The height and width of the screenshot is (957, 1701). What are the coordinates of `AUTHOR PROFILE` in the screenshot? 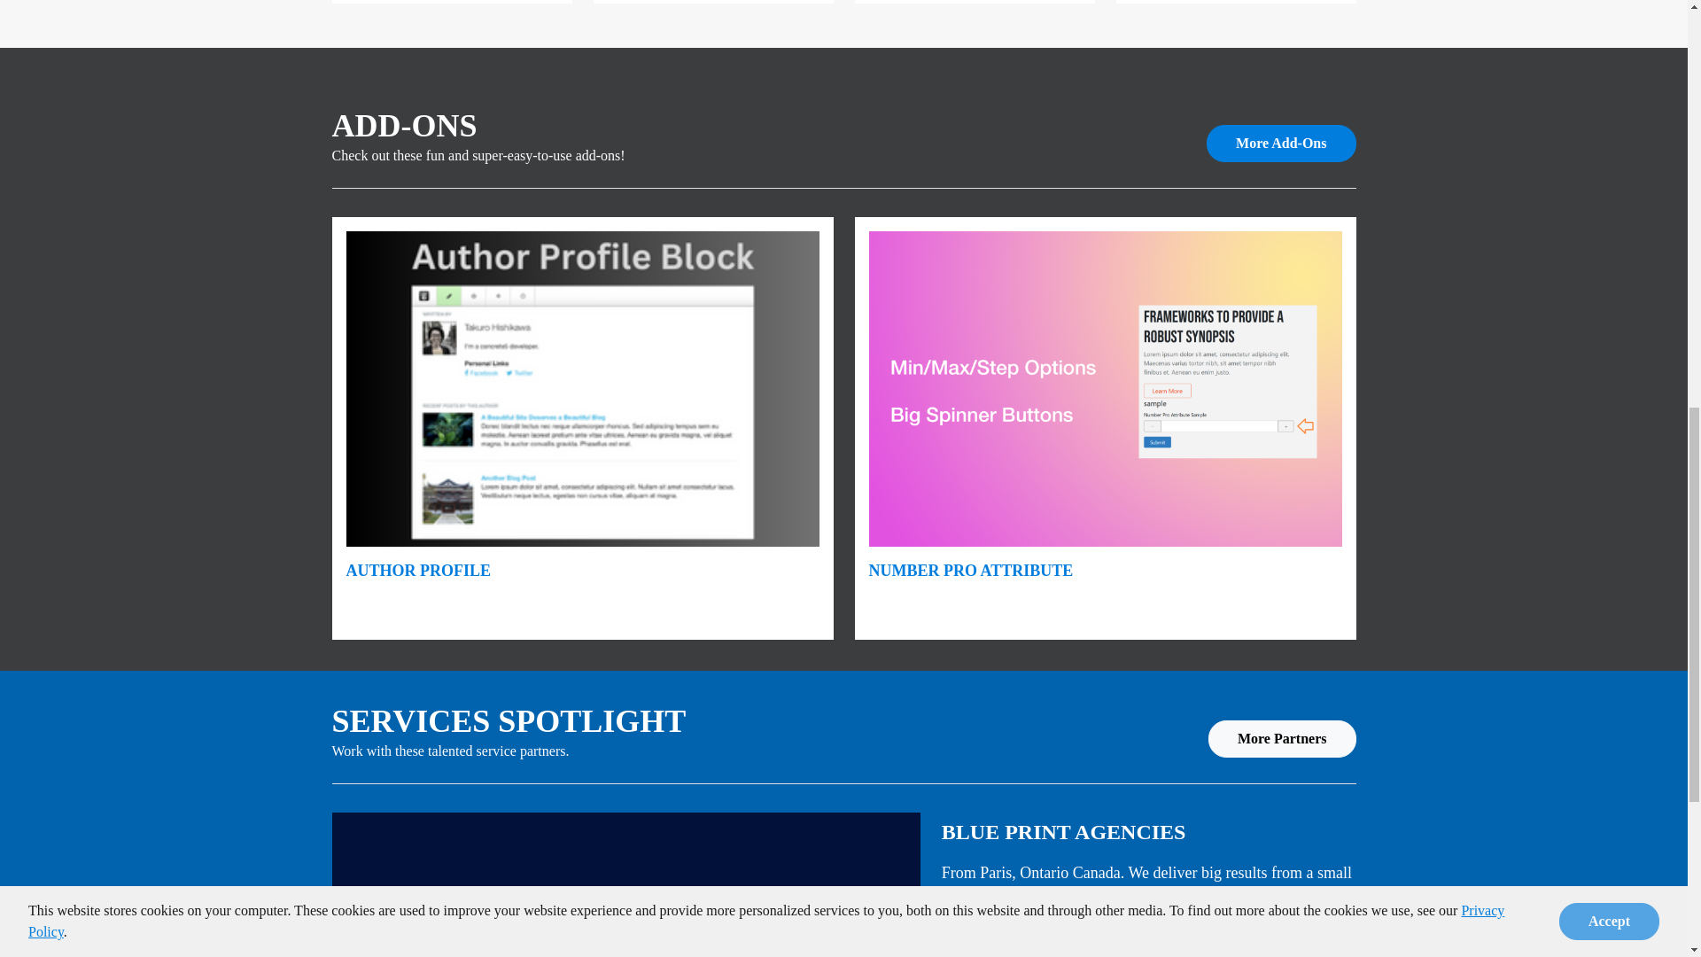 It's located at (418, 571).